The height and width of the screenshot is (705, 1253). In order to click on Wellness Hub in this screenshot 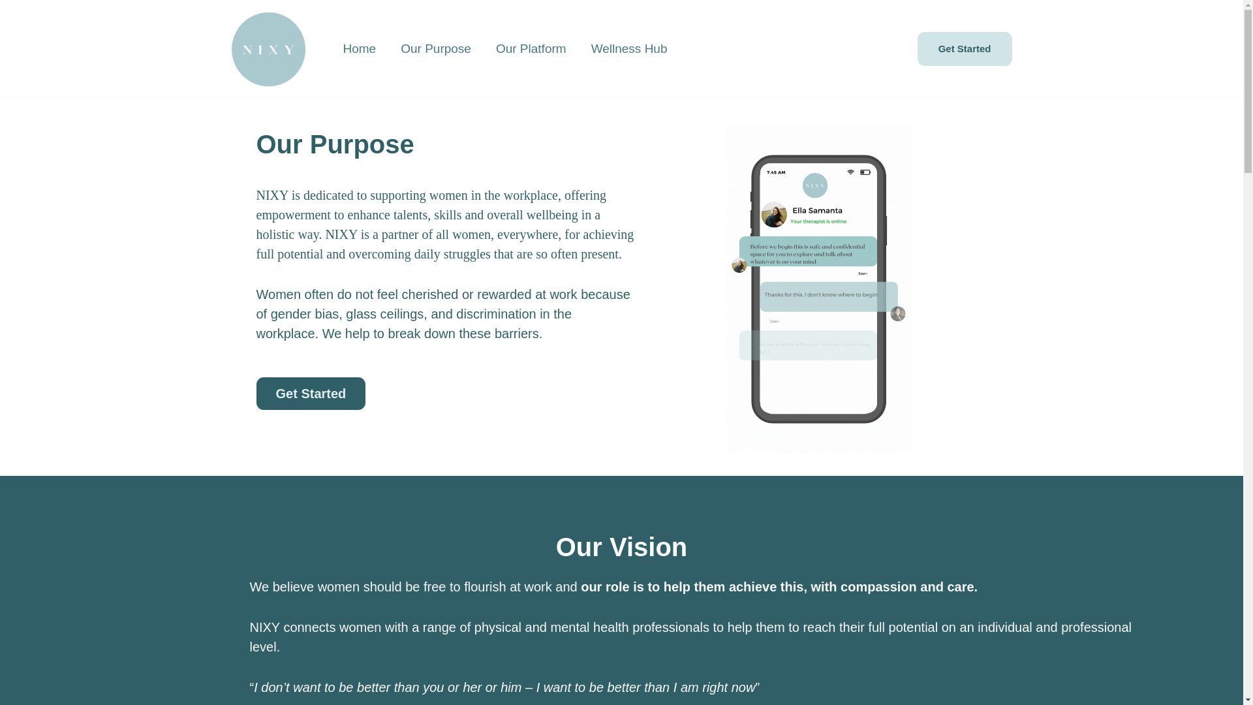, I will do `click(629, 48)`.